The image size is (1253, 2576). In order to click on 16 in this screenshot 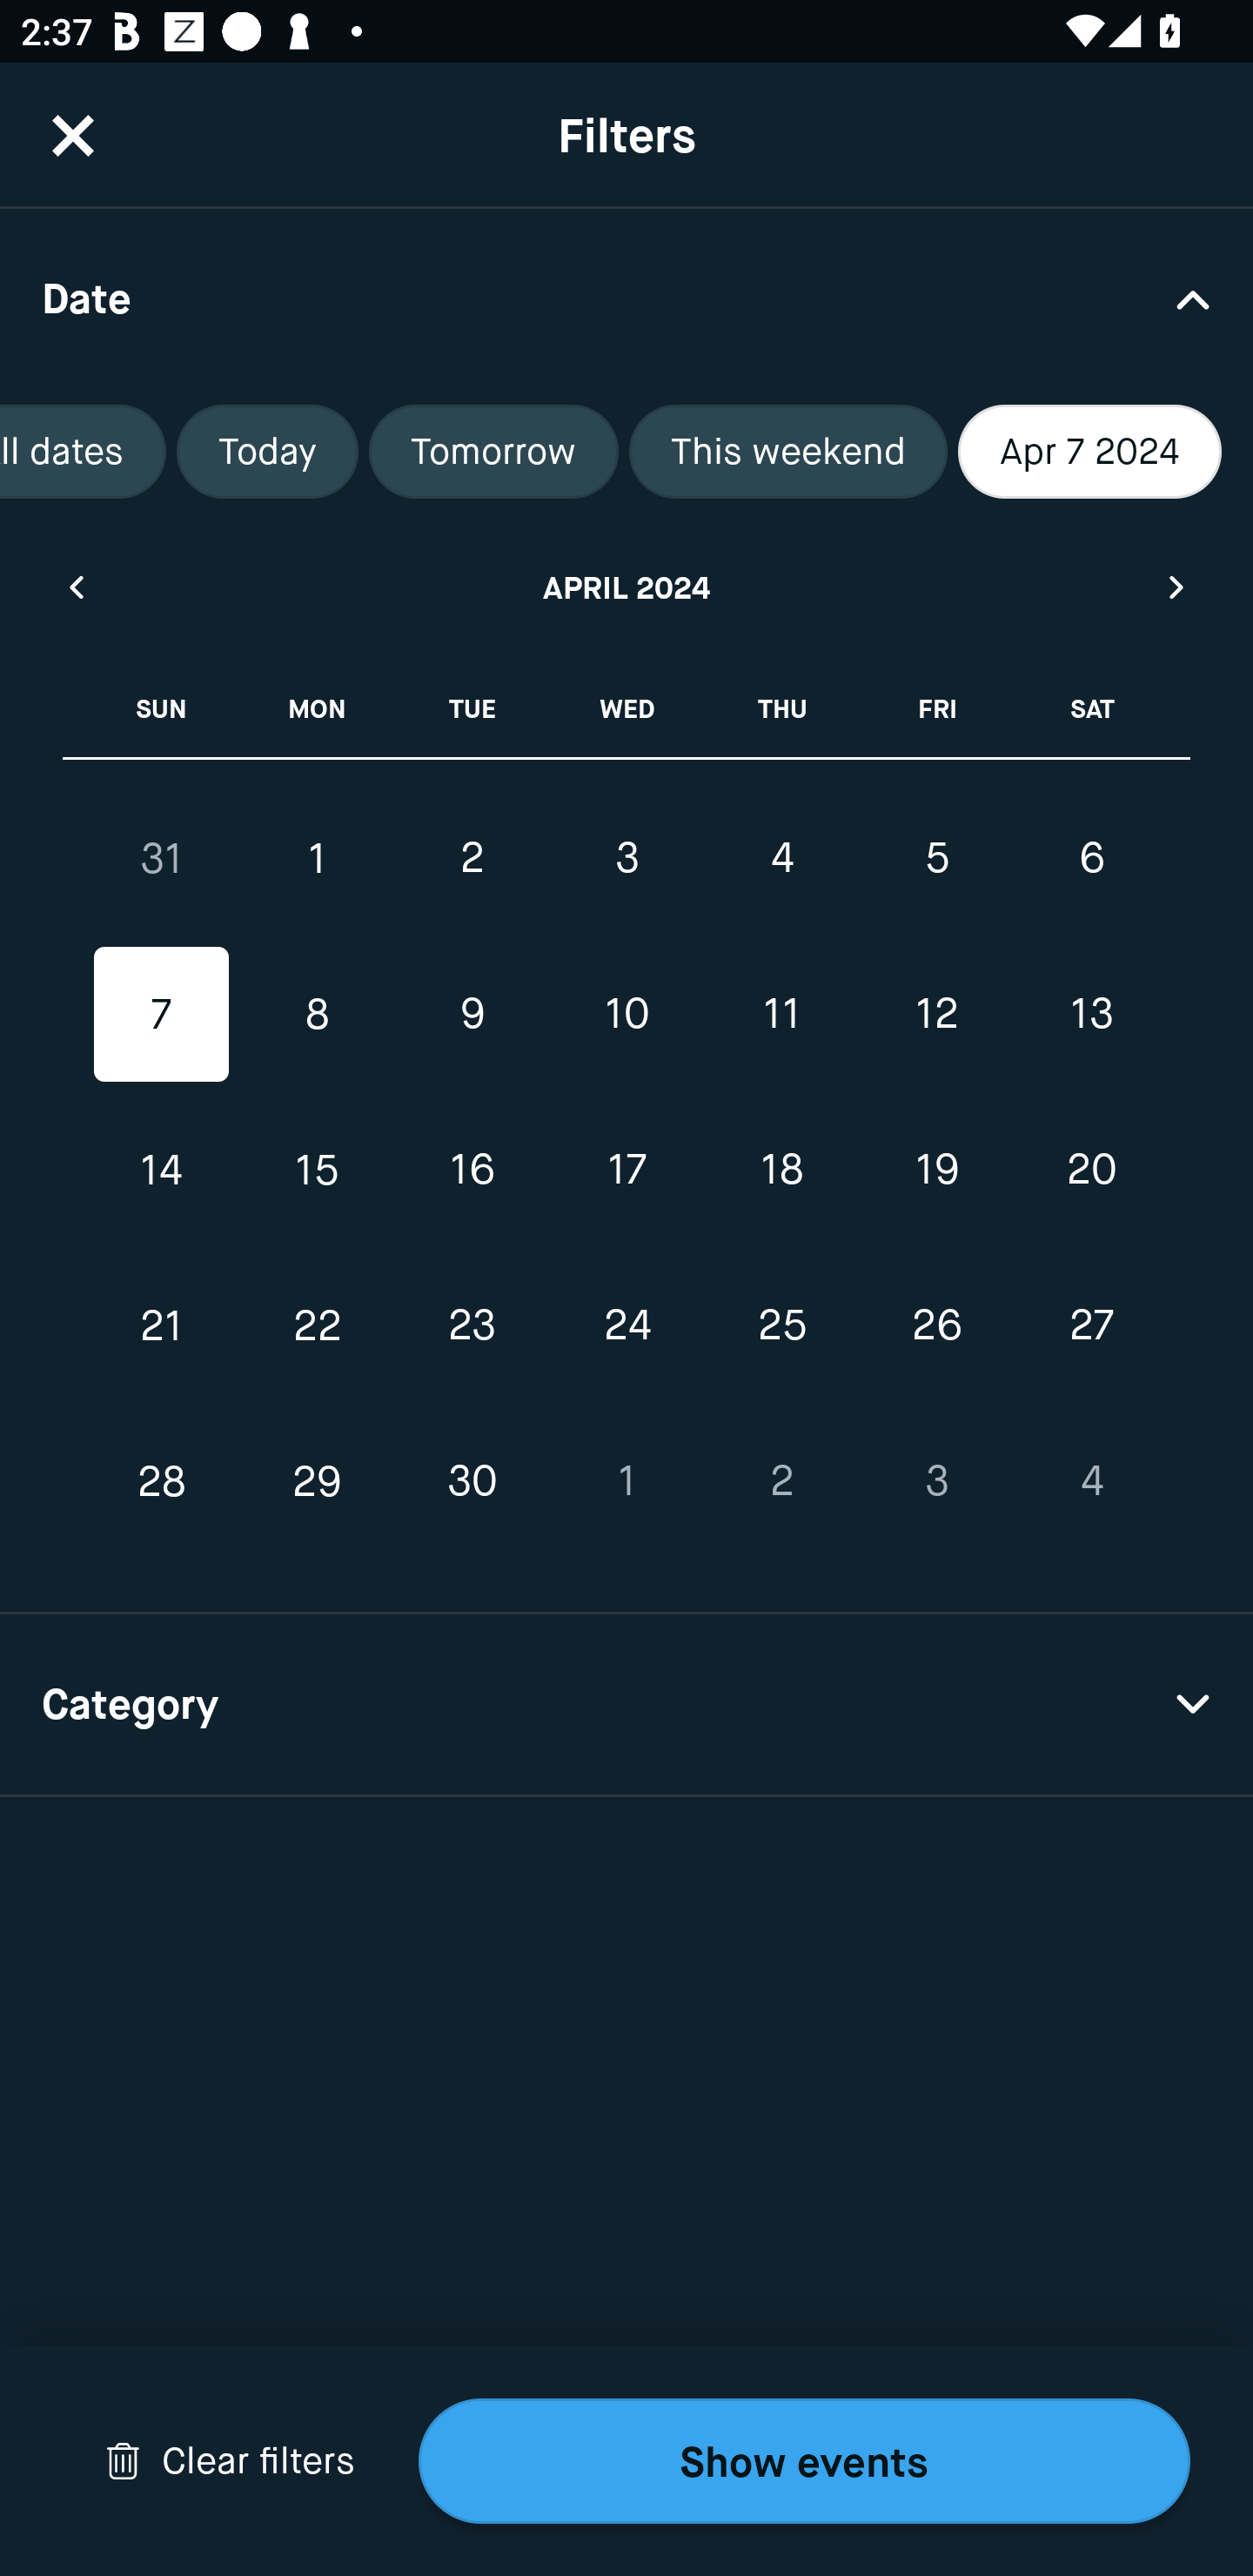, I will do `click(472, 1170)`.